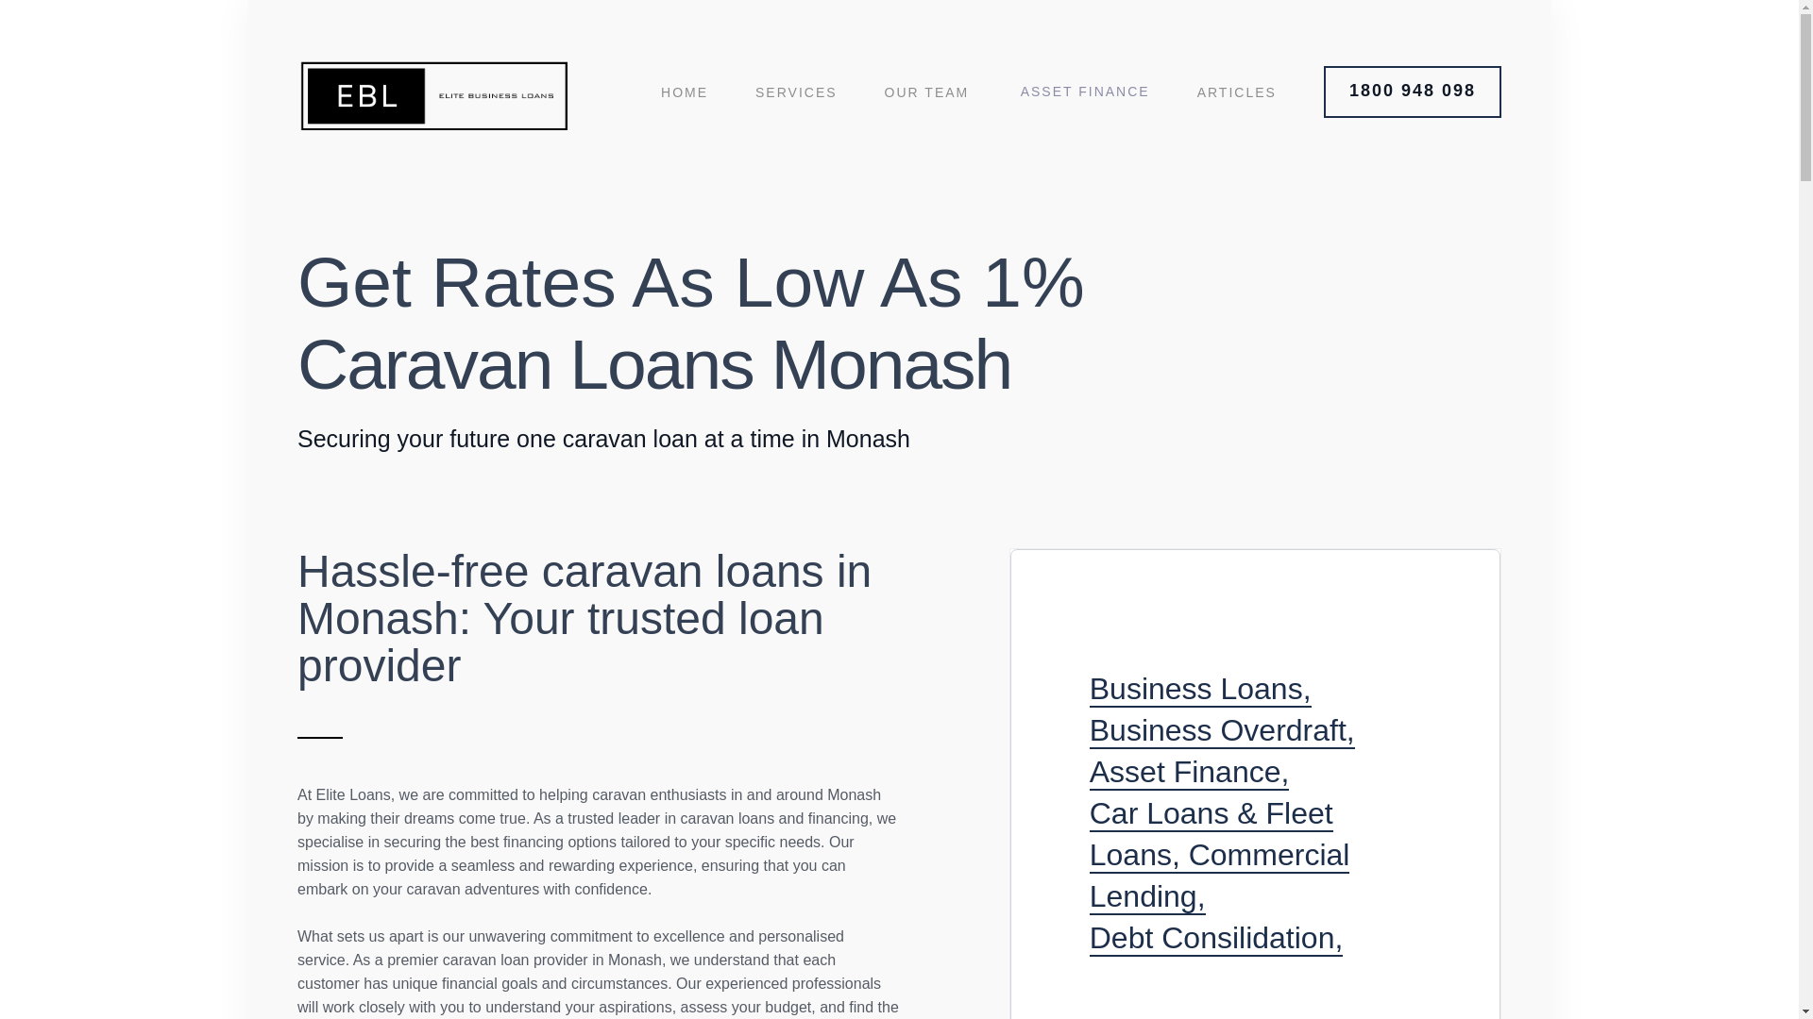 The height and width of the screenshot is (1019, 1813). I want to click on 1800 948 098, so click(1412, 92).